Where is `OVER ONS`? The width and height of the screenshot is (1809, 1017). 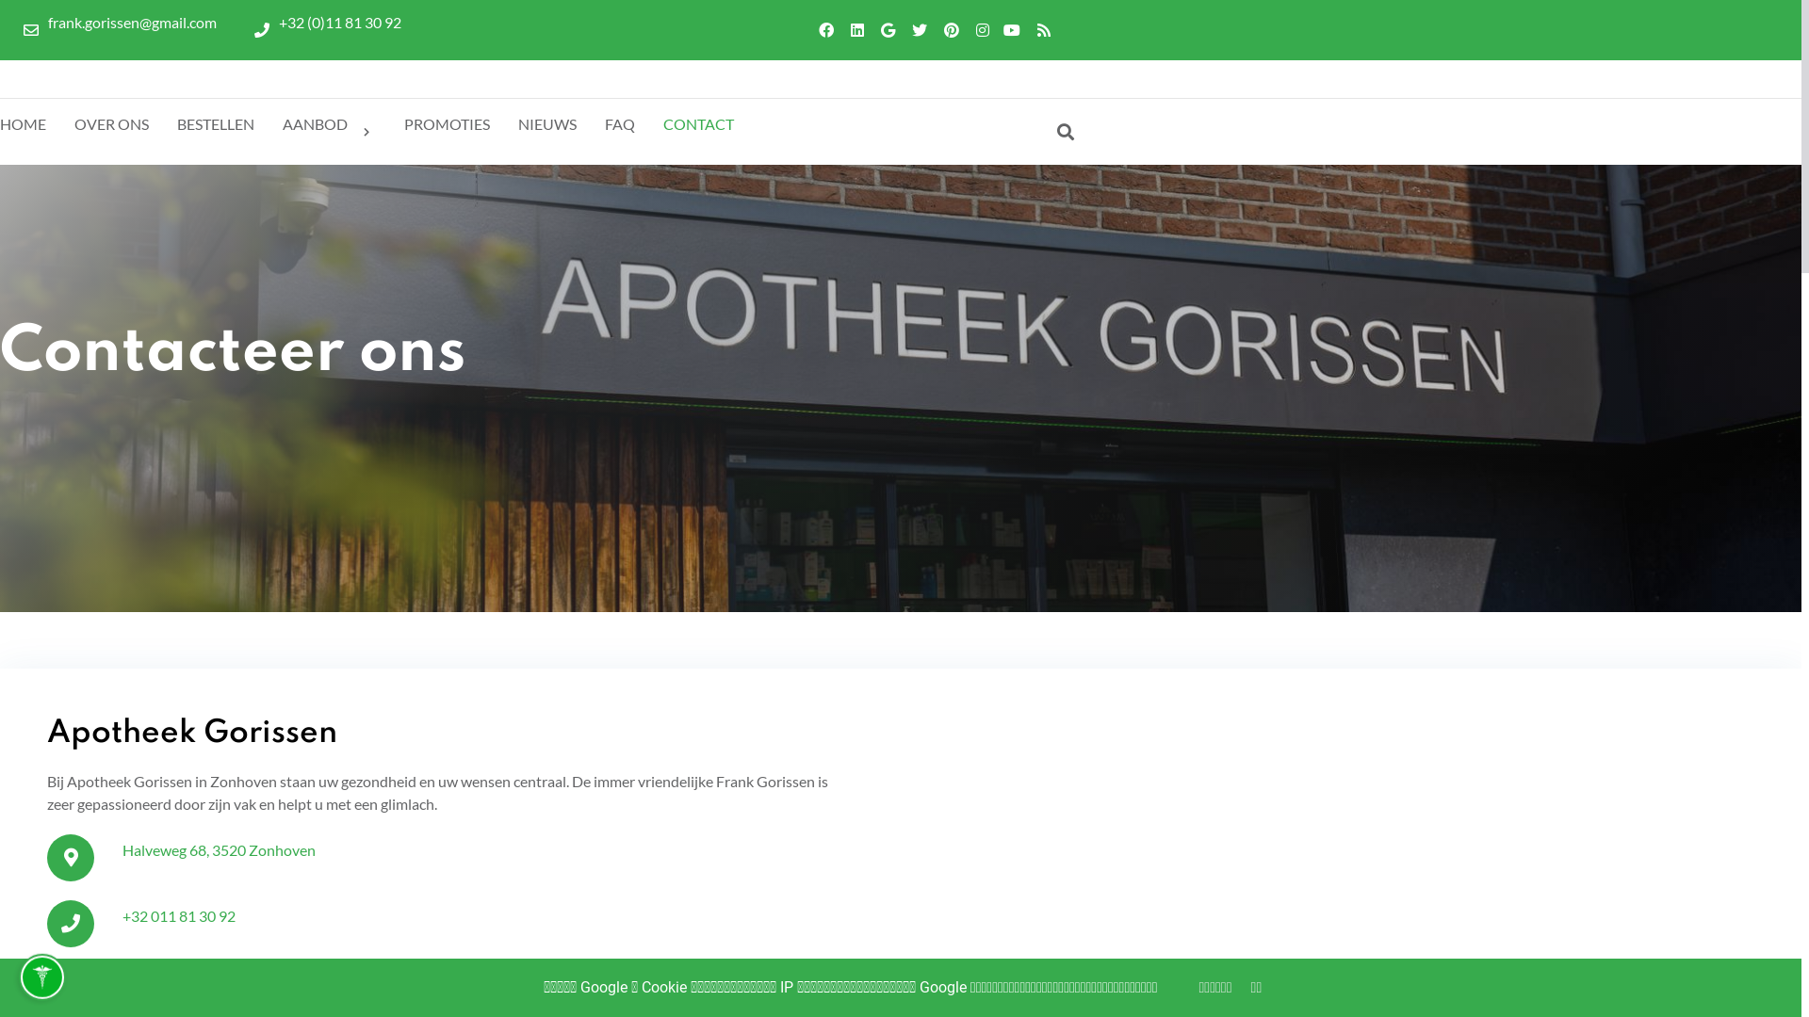 OVER ONS is located at coordinates (111, 124).